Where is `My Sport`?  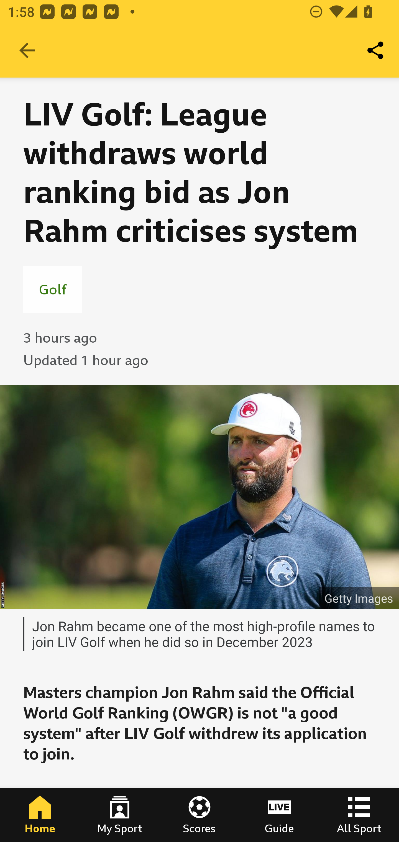
My Sport is located at coordinates (120, 815).